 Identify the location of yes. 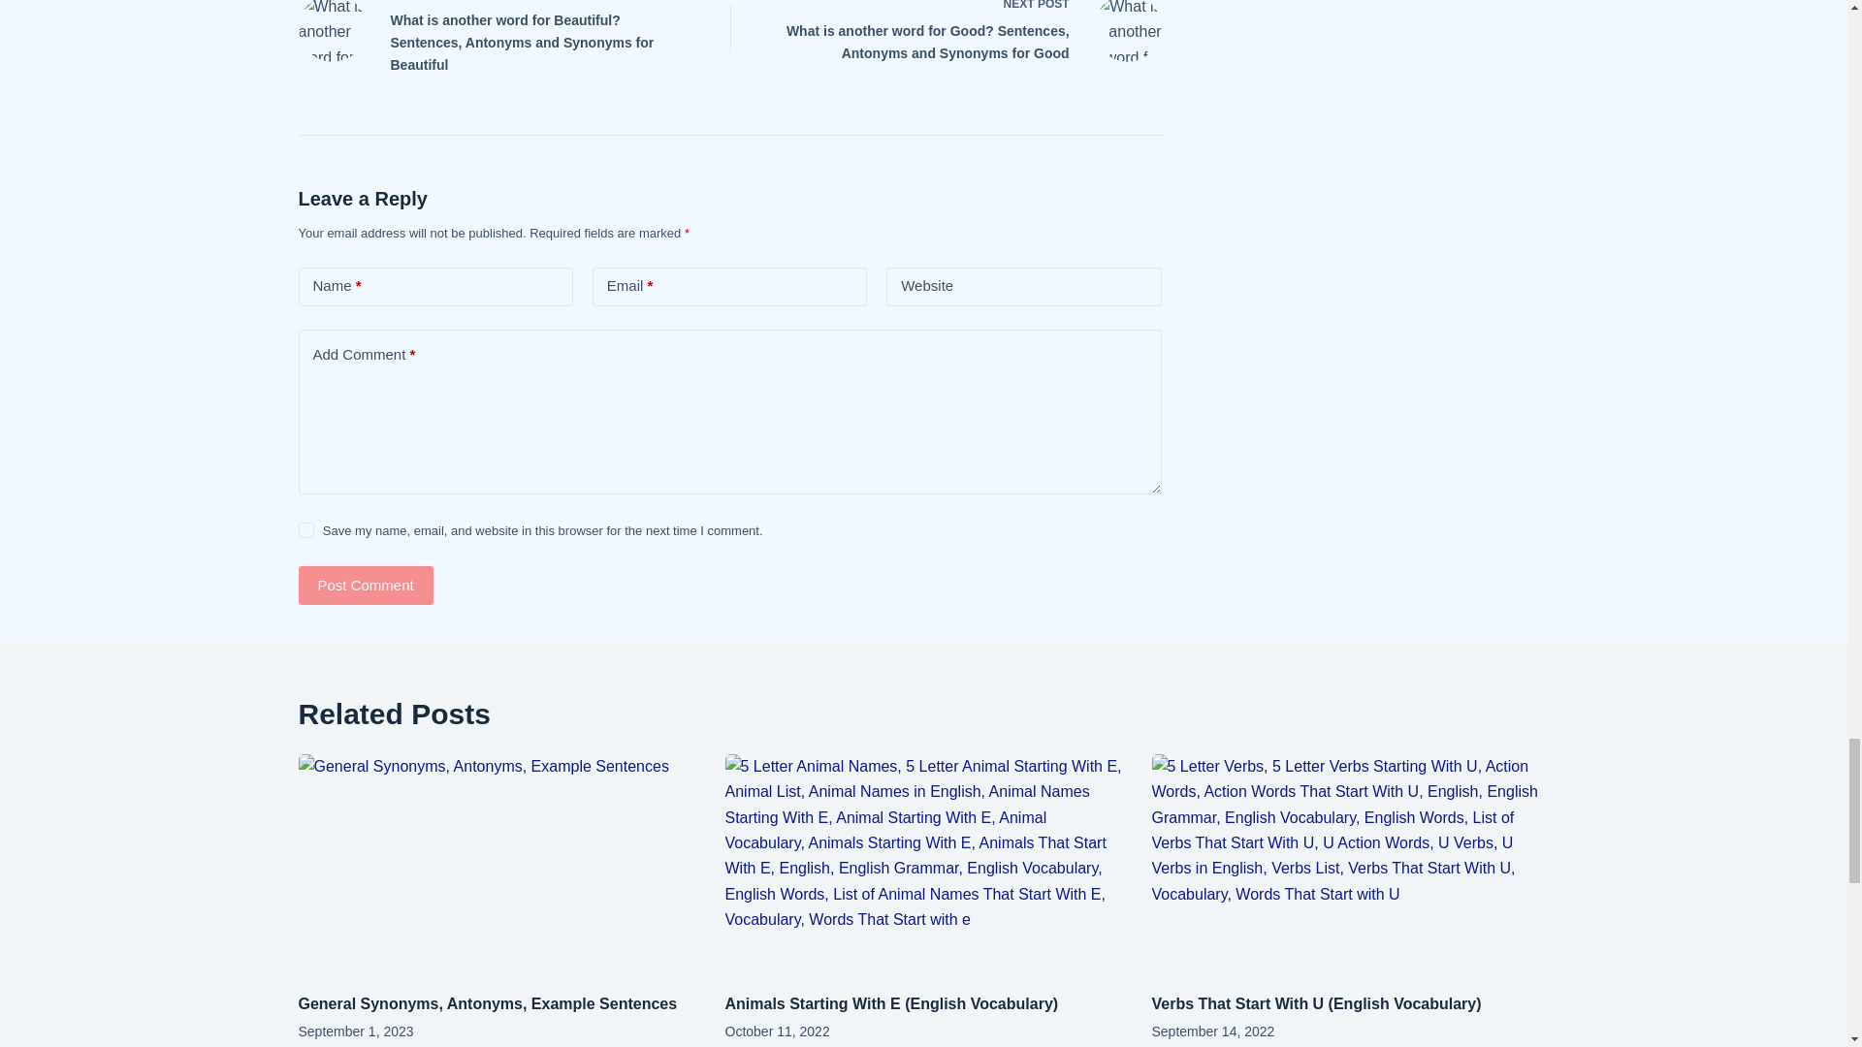
(306, 529).